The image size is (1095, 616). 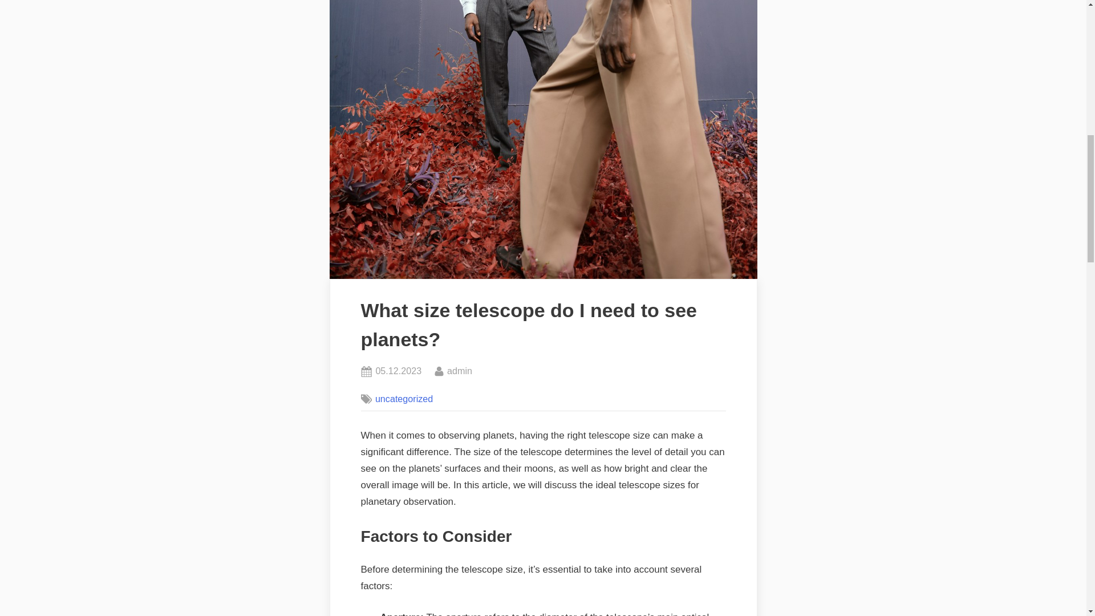 What do you see at coordinates (459, 371) in the screenshot?
I see `uncategorized` at bounding box center [459, 371].